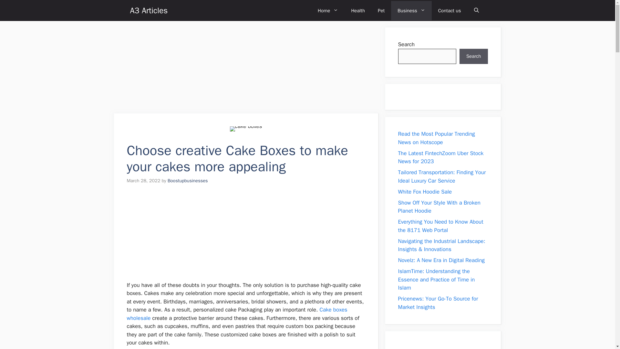  What do you see at coordinates (440, 157) in the screenshot?
I see `The Latest FintechZoom Uber Stock News for 2023` at bounding box center [440, 157].